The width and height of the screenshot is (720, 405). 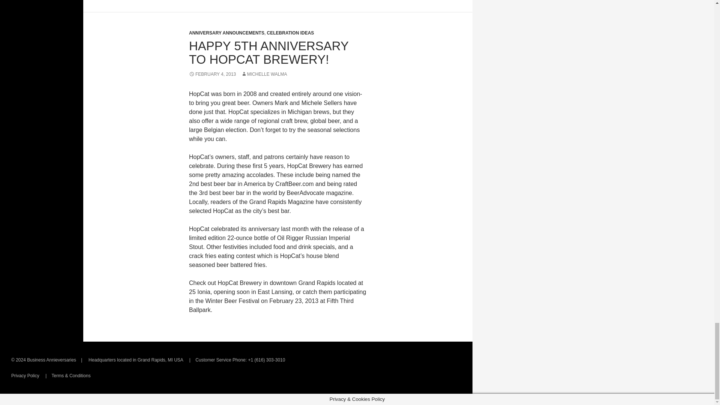 What do you see at coordinates (226, 33) in the screenshot?
I see `ANNIVERSARY ANNOUNCEMENTS` at bounding box center [226, 33].